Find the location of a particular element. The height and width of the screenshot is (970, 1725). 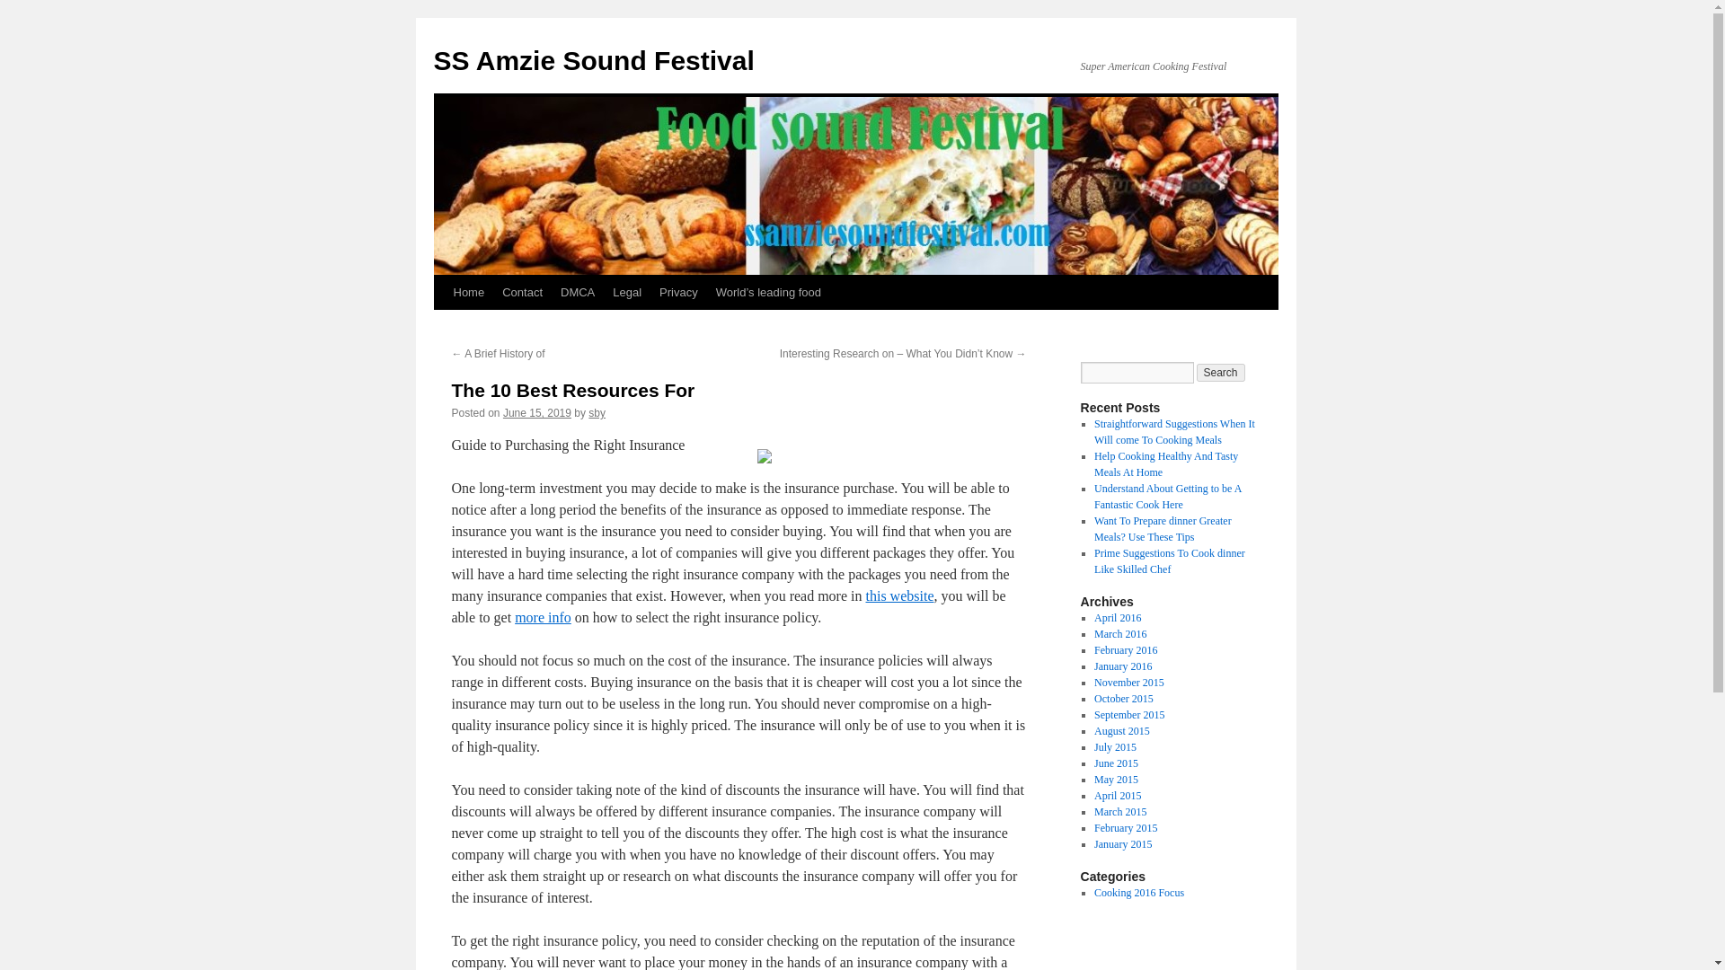

Help Cooking Healthy And Tasty Meals At Home is located at coordinates (1166, 464).